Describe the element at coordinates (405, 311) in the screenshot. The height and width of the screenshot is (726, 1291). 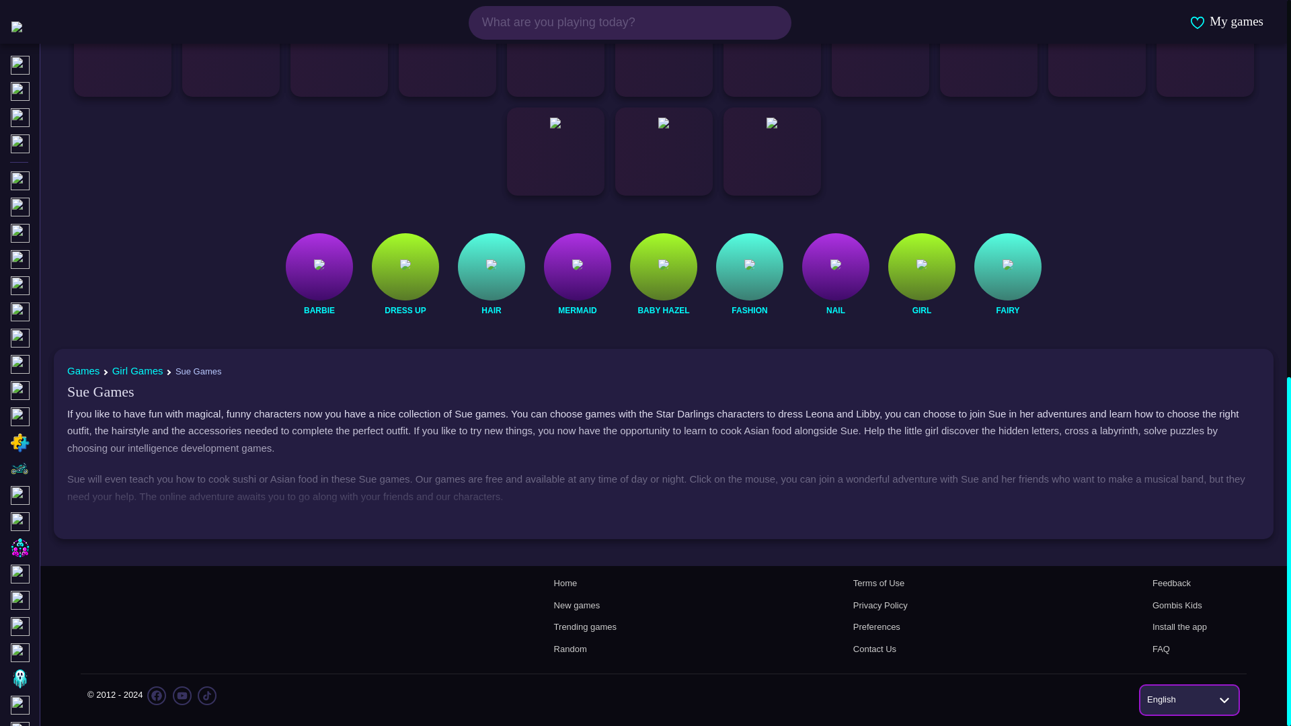
I see `Dress Up Games` at that location.